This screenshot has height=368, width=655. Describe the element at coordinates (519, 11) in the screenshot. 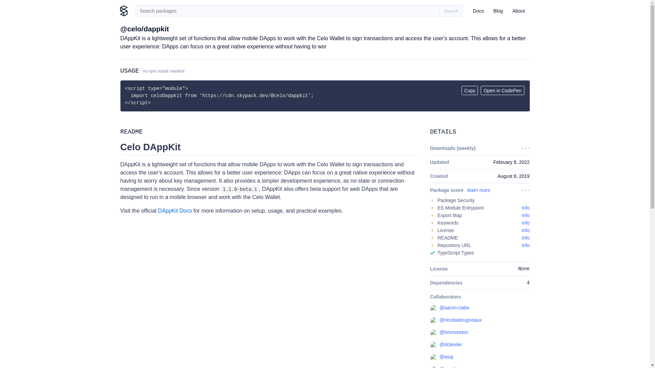

I see `About` at that location.